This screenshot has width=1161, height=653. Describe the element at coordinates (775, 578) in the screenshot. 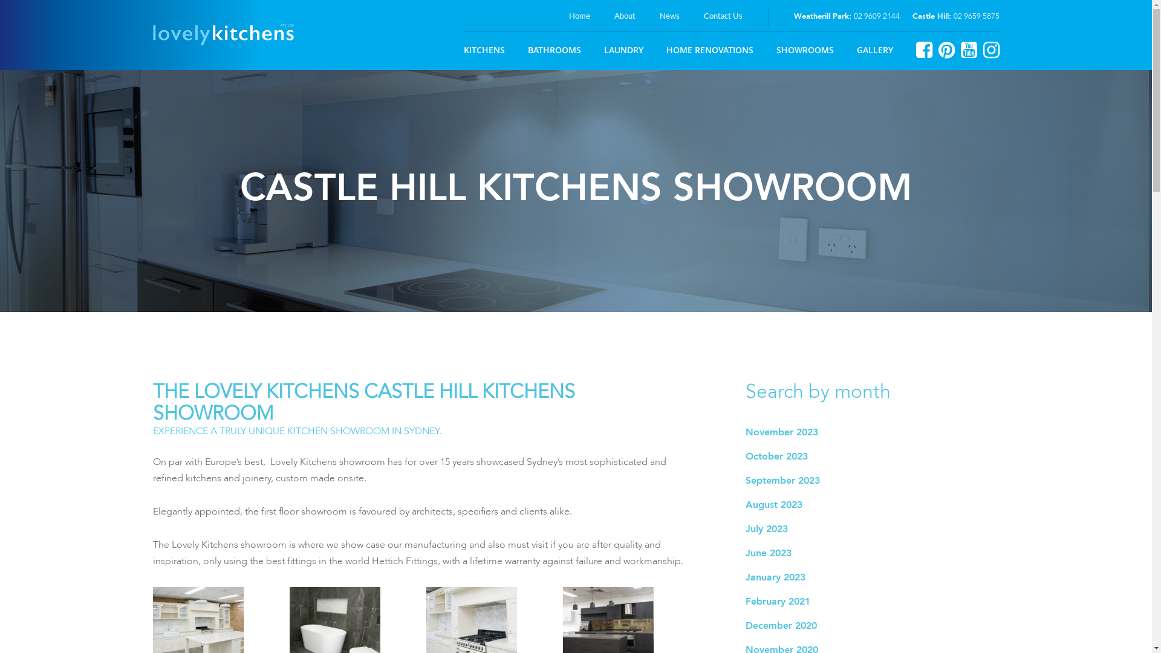

I see `January 2023` at that location.